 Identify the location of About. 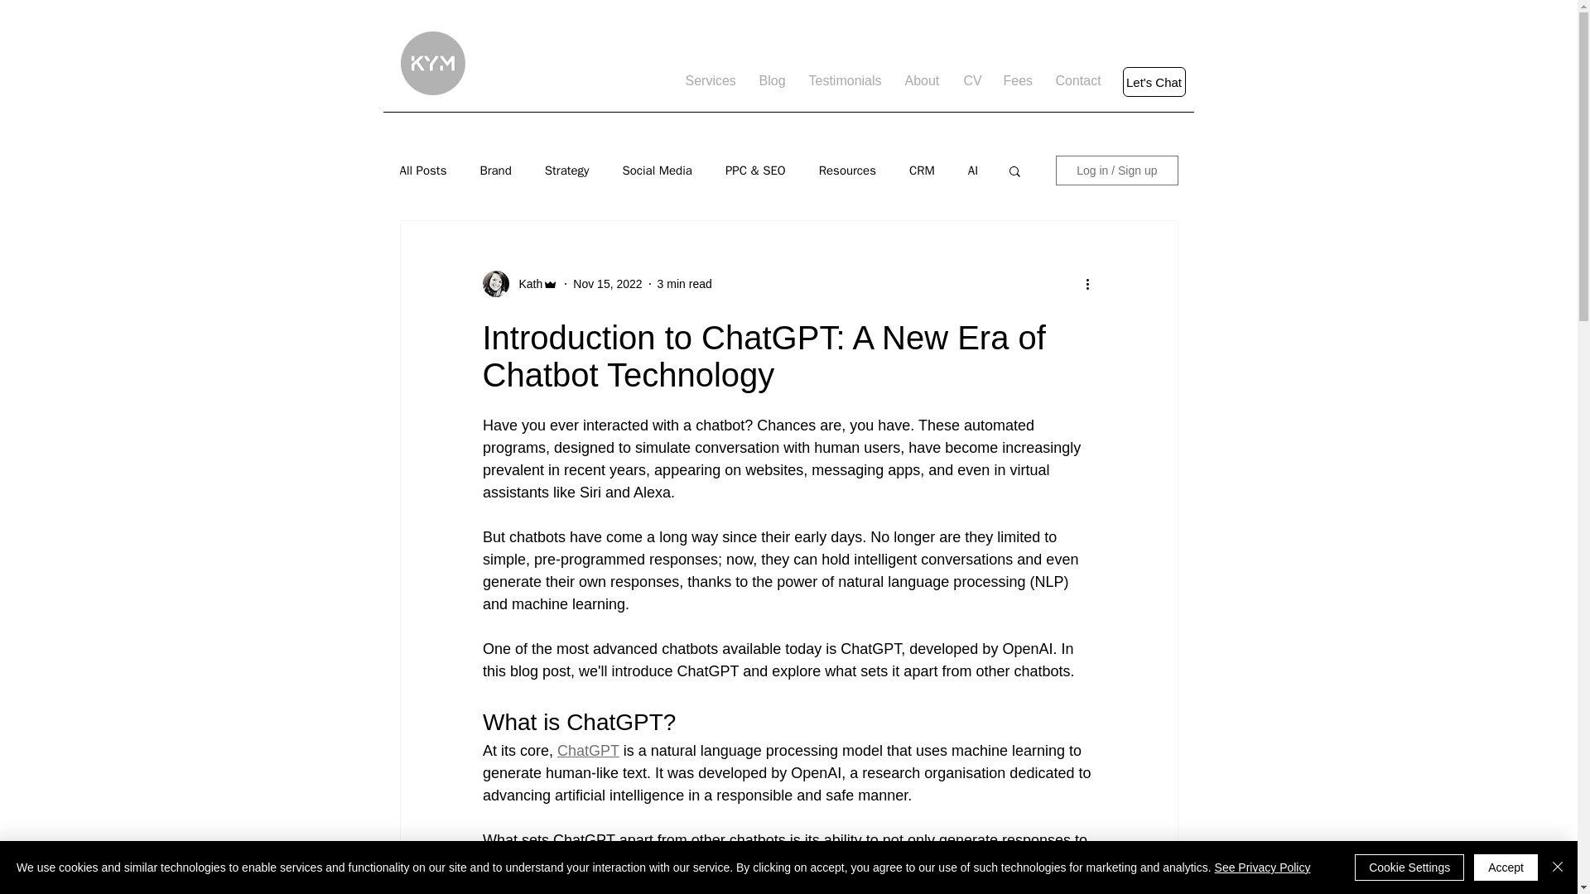
(921, 81).